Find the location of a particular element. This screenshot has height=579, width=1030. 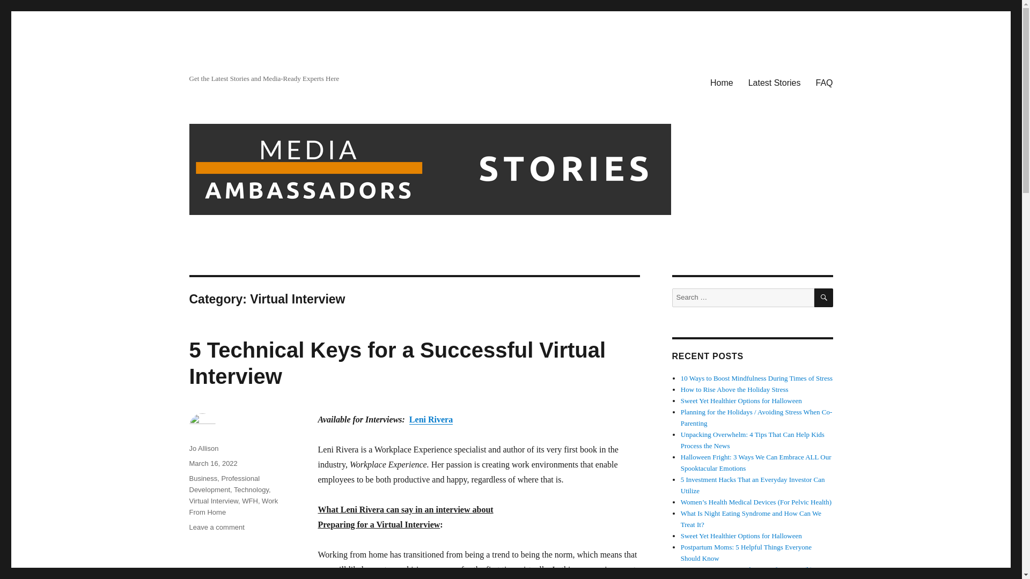

Postpartum Moms: 5 Helpful Things Everyone Should Know is located at coordinates (746, 552).